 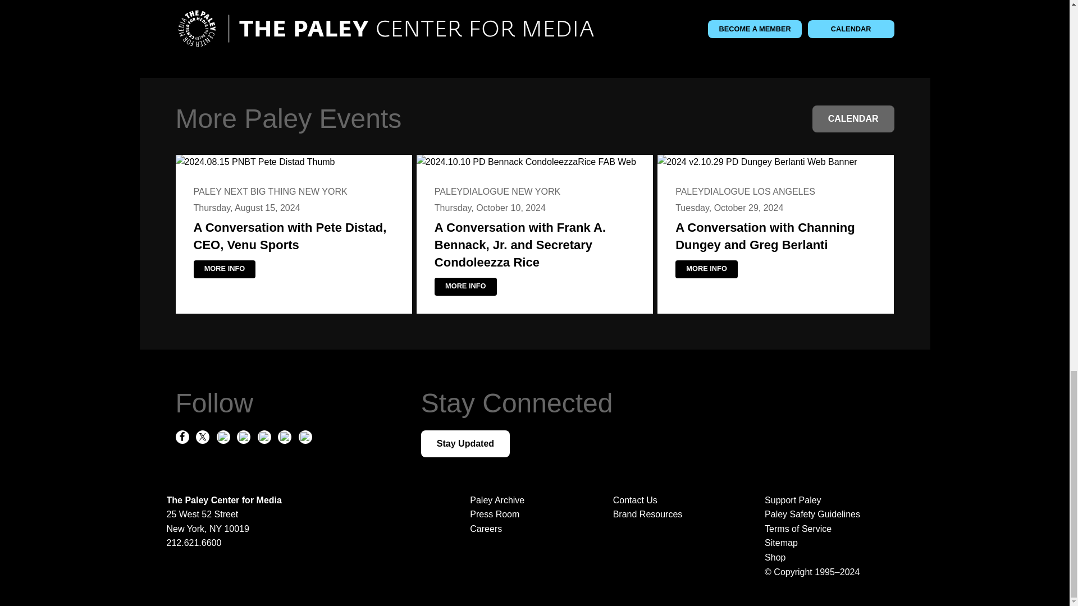 I want to click on Stay Updated, so click(x=465, y=443).